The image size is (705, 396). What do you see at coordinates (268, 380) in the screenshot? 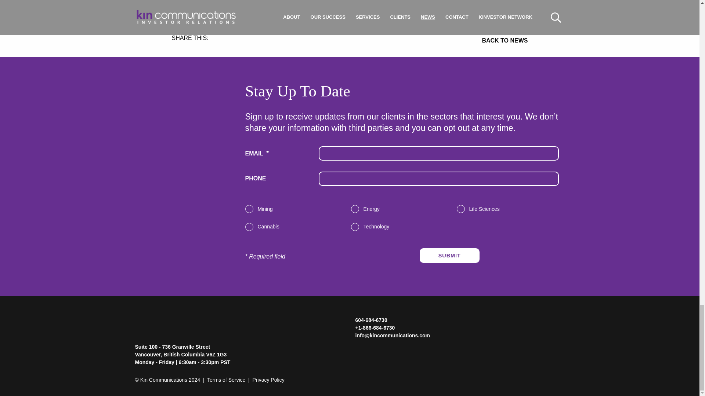
I see `Privacy Policy` at bounding box center [268, 380].